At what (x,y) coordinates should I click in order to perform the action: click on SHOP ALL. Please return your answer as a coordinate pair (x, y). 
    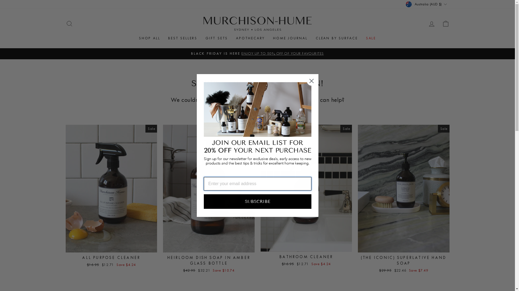
    Looking at the image, I should click on (149, 38).